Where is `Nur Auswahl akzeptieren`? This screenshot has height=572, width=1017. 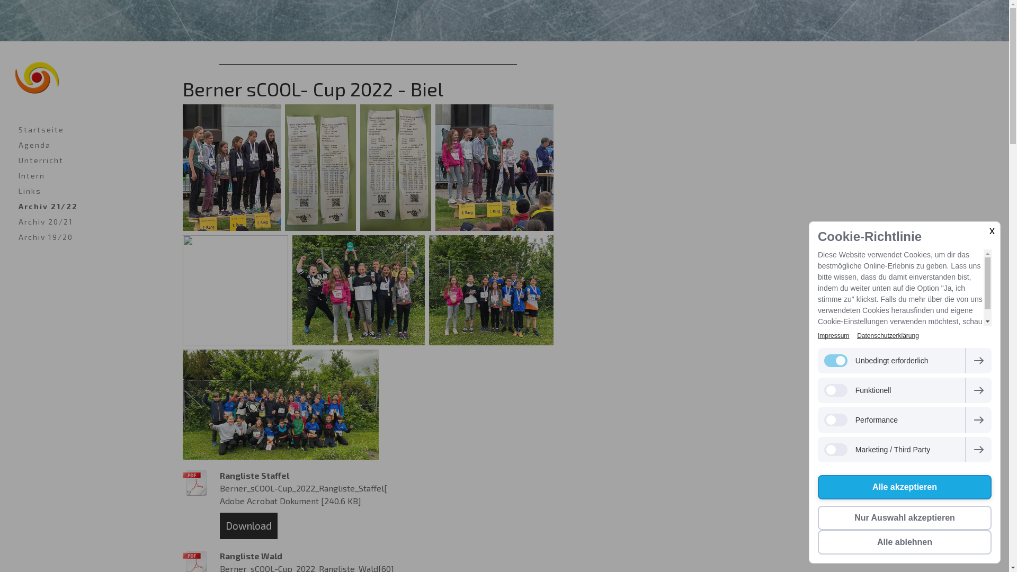 Nur Auswahl akzeptieren is located at coordinates (905, 518).